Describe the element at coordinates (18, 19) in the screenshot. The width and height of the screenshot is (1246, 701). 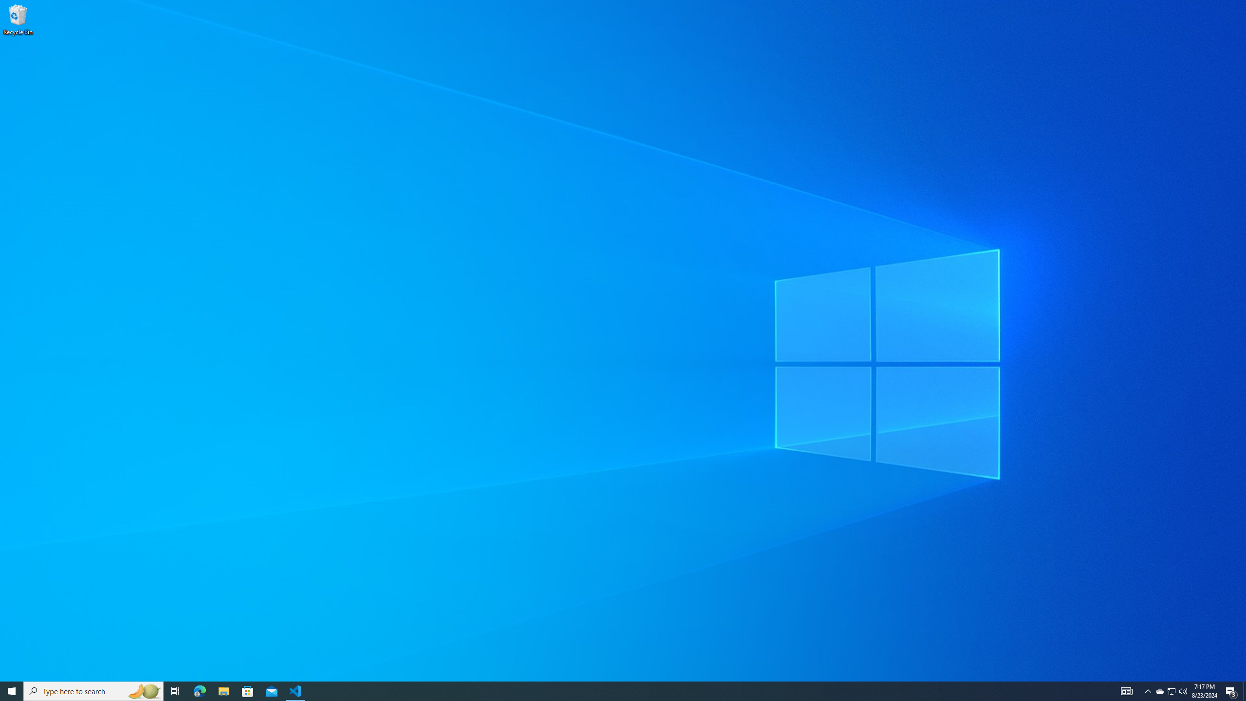
I see `Recycle Bin` at that location.